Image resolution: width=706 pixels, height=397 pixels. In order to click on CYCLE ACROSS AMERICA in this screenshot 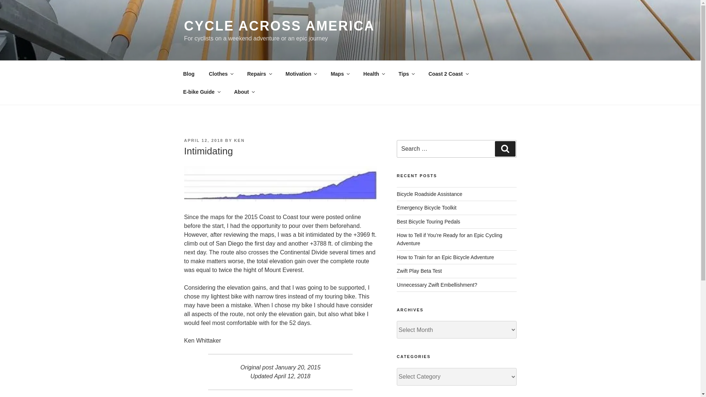, I will do `click(279, 26)`.